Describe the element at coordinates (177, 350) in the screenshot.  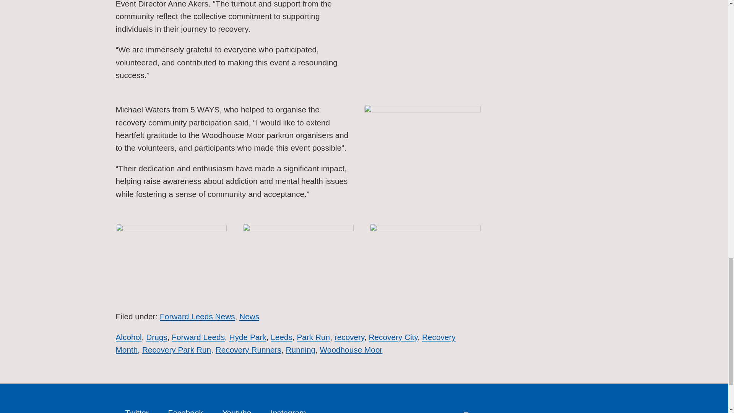
I see `Recovery Park Run` at that location.